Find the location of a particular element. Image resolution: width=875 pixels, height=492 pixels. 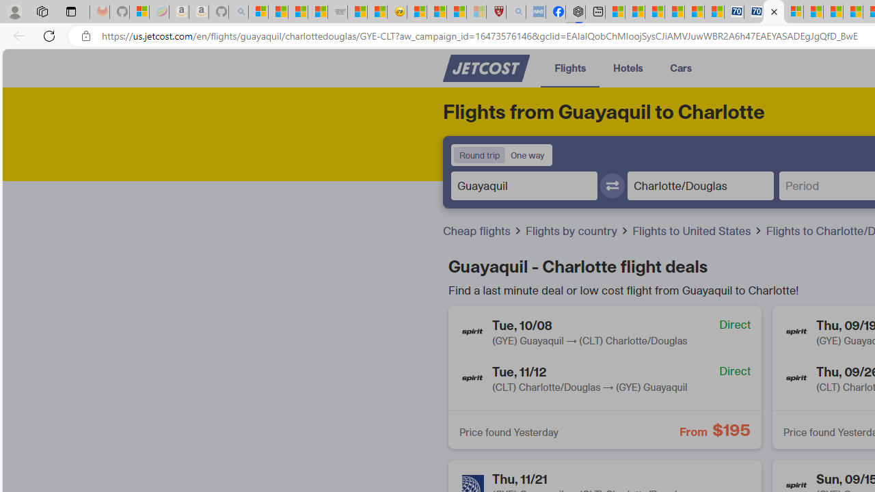

Cheap flights is located at coordinates (483, 231).